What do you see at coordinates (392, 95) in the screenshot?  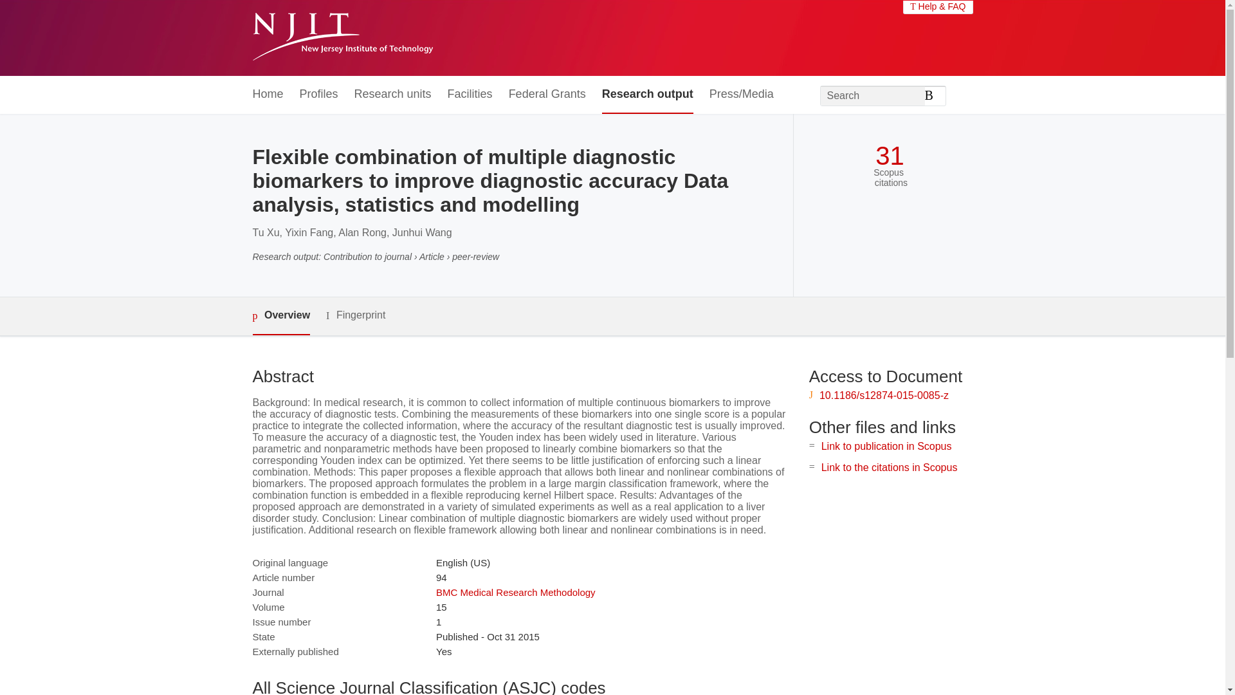 I see `Research units` at bounding box center [392, 95].